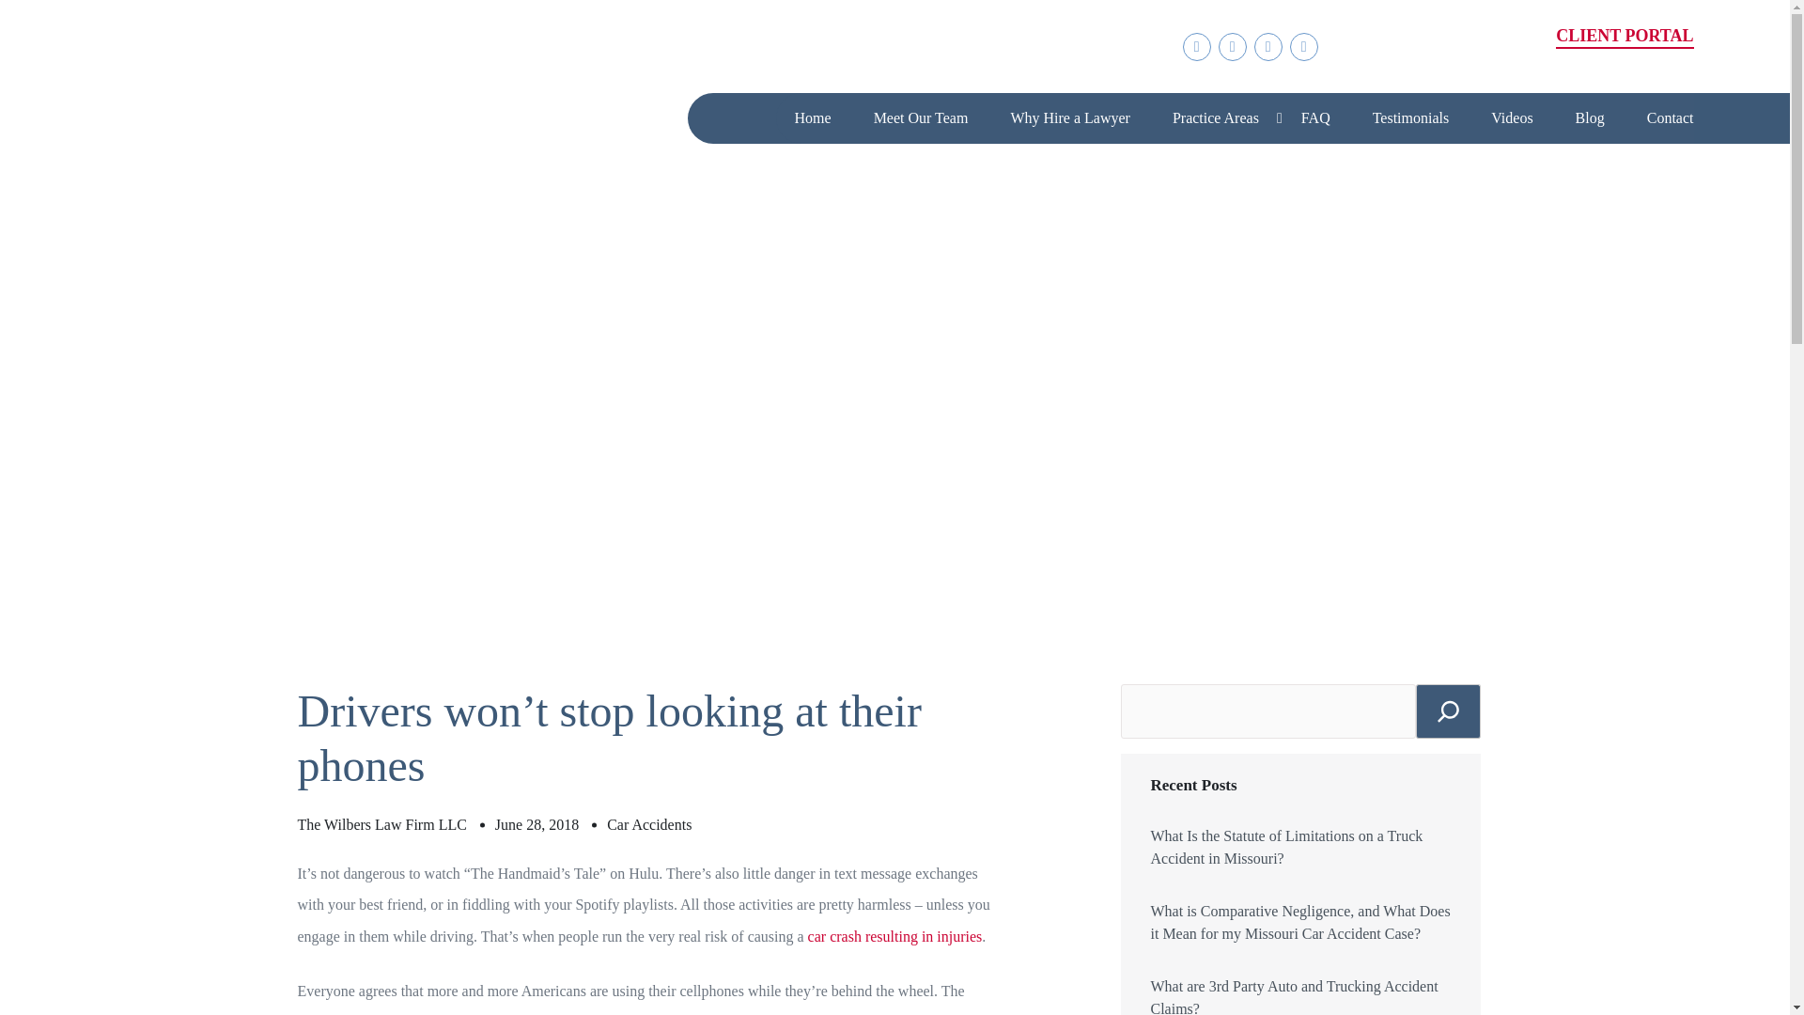  Describe the element at coordinates (1590, 118) in the screenshot. I see `Blog` at that location.